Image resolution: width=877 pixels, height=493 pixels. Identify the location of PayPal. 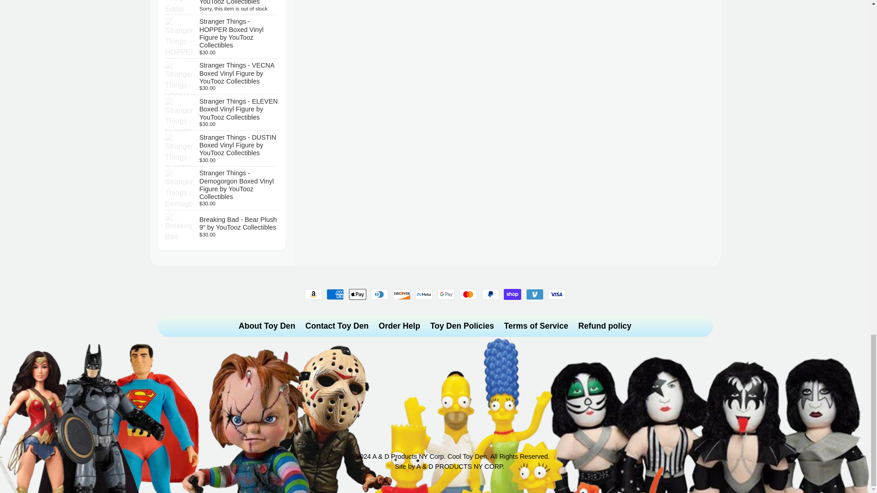
(490, 294).